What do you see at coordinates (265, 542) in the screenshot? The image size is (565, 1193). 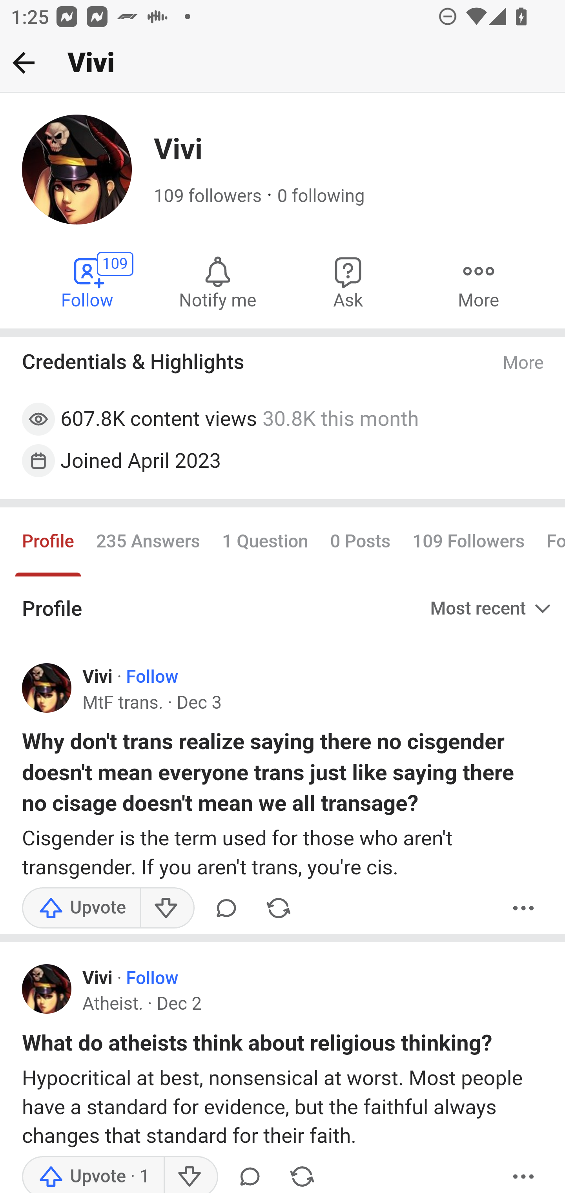 I see `1 Question` at bounding box center [265, 542].